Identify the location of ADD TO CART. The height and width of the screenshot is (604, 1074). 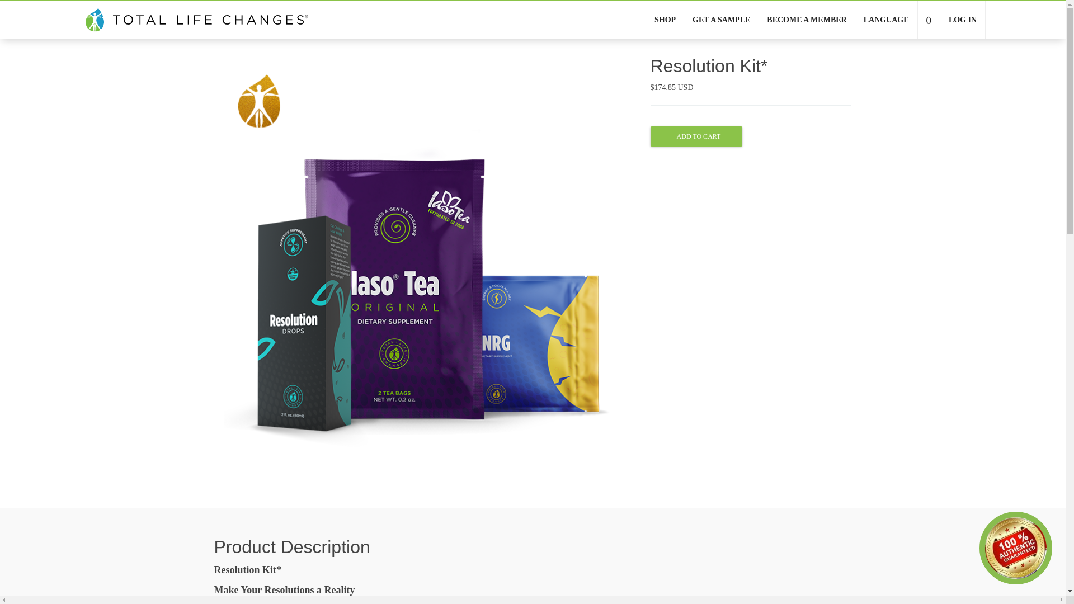
(696, 136).